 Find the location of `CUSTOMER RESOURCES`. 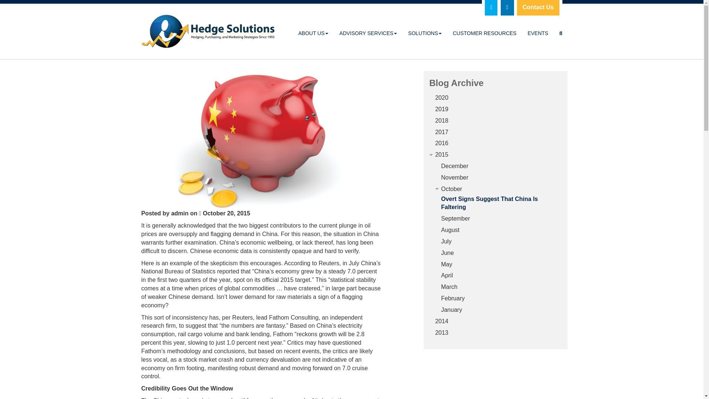

CUSTOMER RESOURCES is located at coordinates (484, 33).